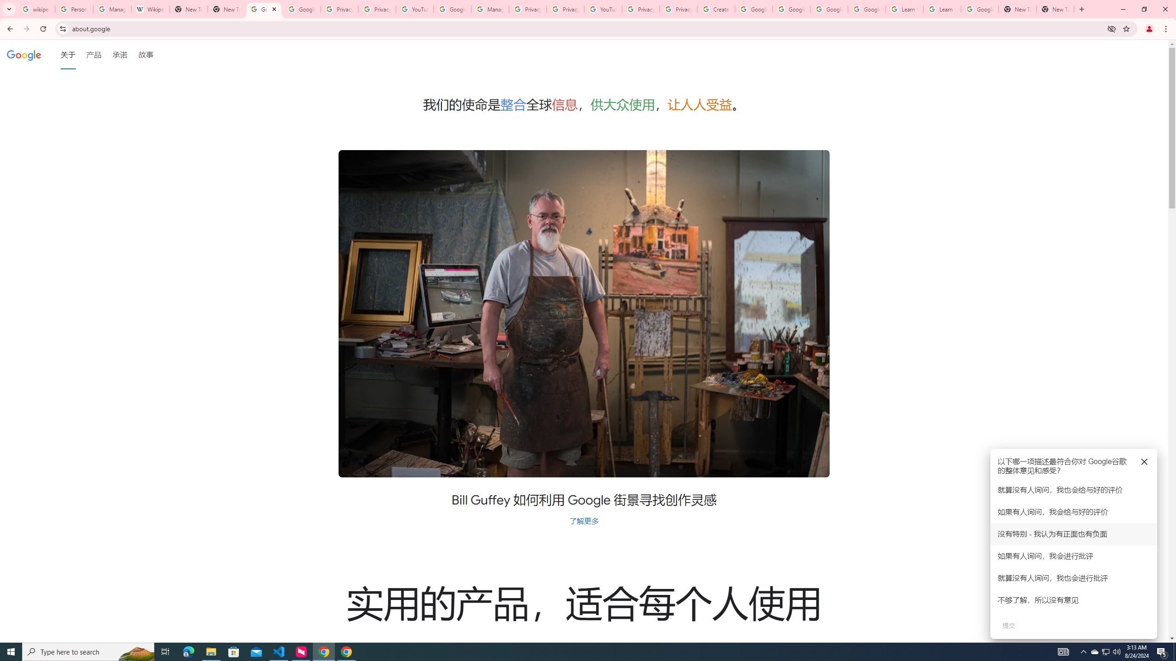 The image size is (1176, 661). What do you see at coordinates (830, 9) in the screenshot?
I see `Google Account Help` at bounding box center [830, 9].